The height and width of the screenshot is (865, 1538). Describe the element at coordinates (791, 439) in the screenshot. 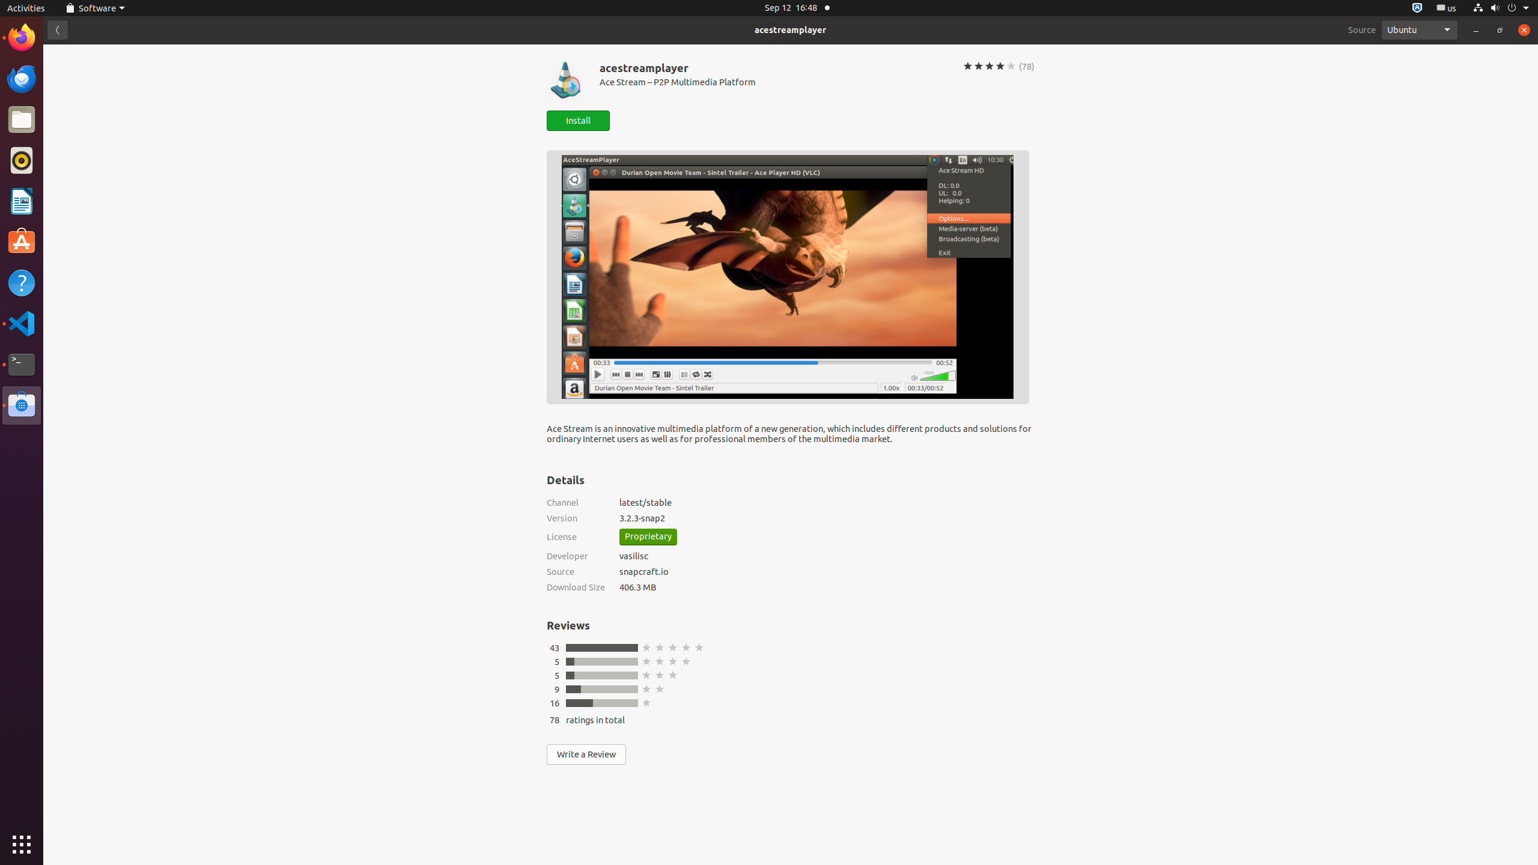

I see `Ace Stream is an innovative multimedia platform of a new generation, which includes different products and solutions for ordinary Internet users as well as for professional members of the multimedia market.
` at that location.